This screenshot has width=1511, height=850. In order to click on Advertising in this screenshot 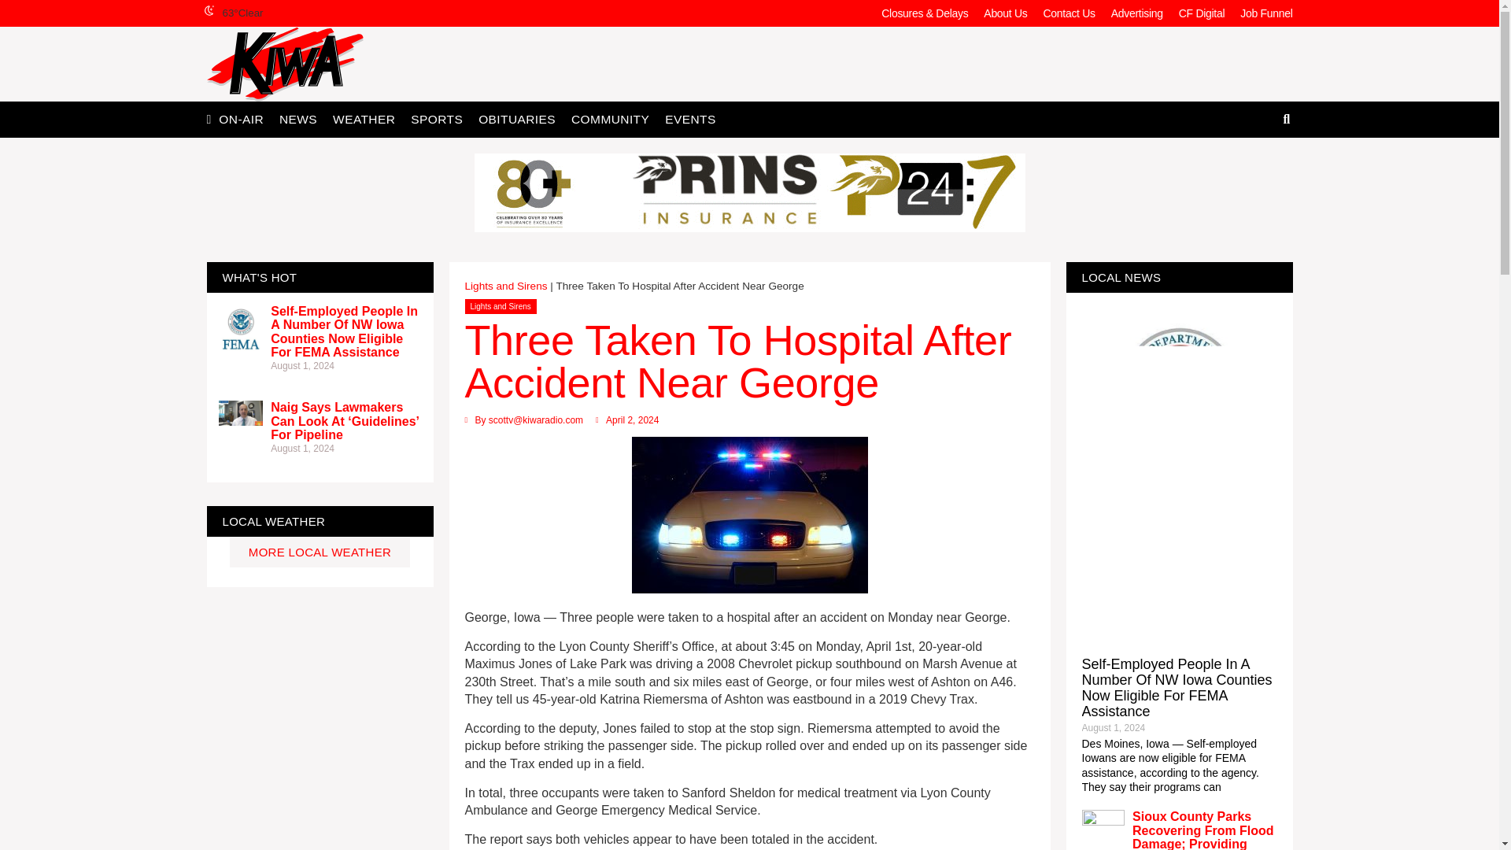, I will do `click(1136, 13)`.